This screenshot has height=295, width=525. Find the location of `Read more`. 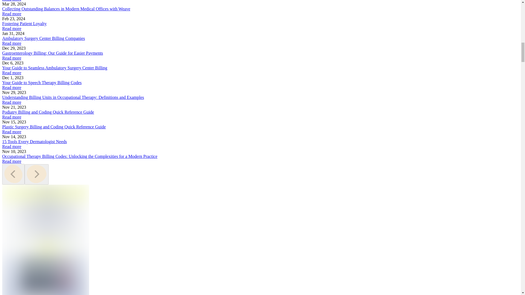

Read more is located at coordinates (11, 117).